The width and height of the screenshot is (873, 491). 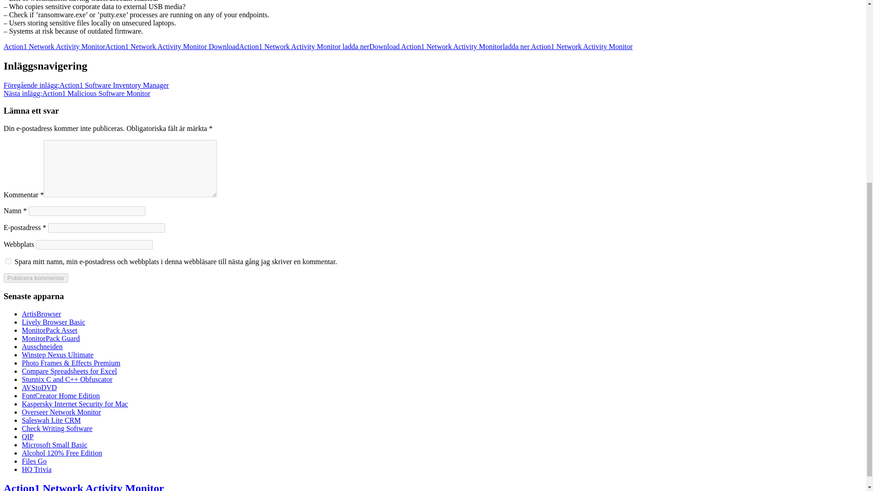 What do you see at coordinates (57, 428) in the screenshot?
I see `Check Writing Software` at bounding box center [57, 428].